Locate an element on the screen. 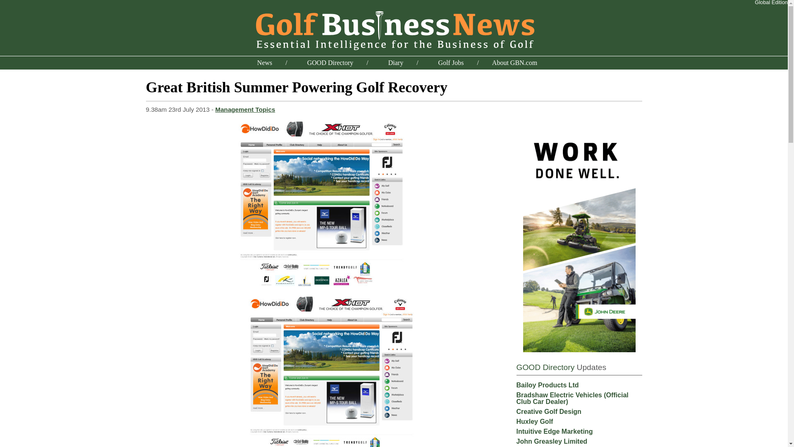 Image resolution: width=794 pixels, height=447 pixels. GOOD Directory is located at coordinates (545, 367).